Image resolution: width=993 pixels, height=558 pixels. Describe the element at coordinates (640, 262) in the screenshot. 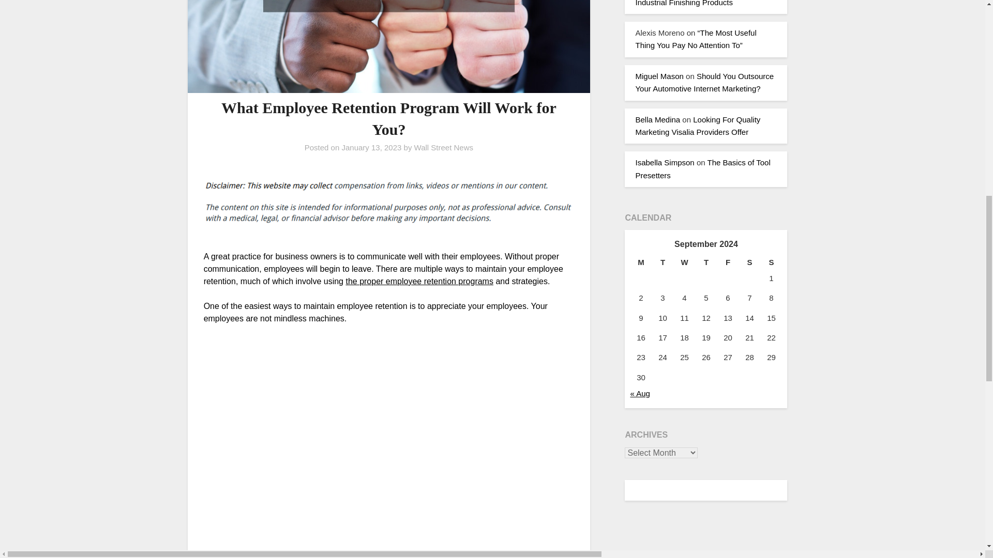

I see `Monday` at that location.